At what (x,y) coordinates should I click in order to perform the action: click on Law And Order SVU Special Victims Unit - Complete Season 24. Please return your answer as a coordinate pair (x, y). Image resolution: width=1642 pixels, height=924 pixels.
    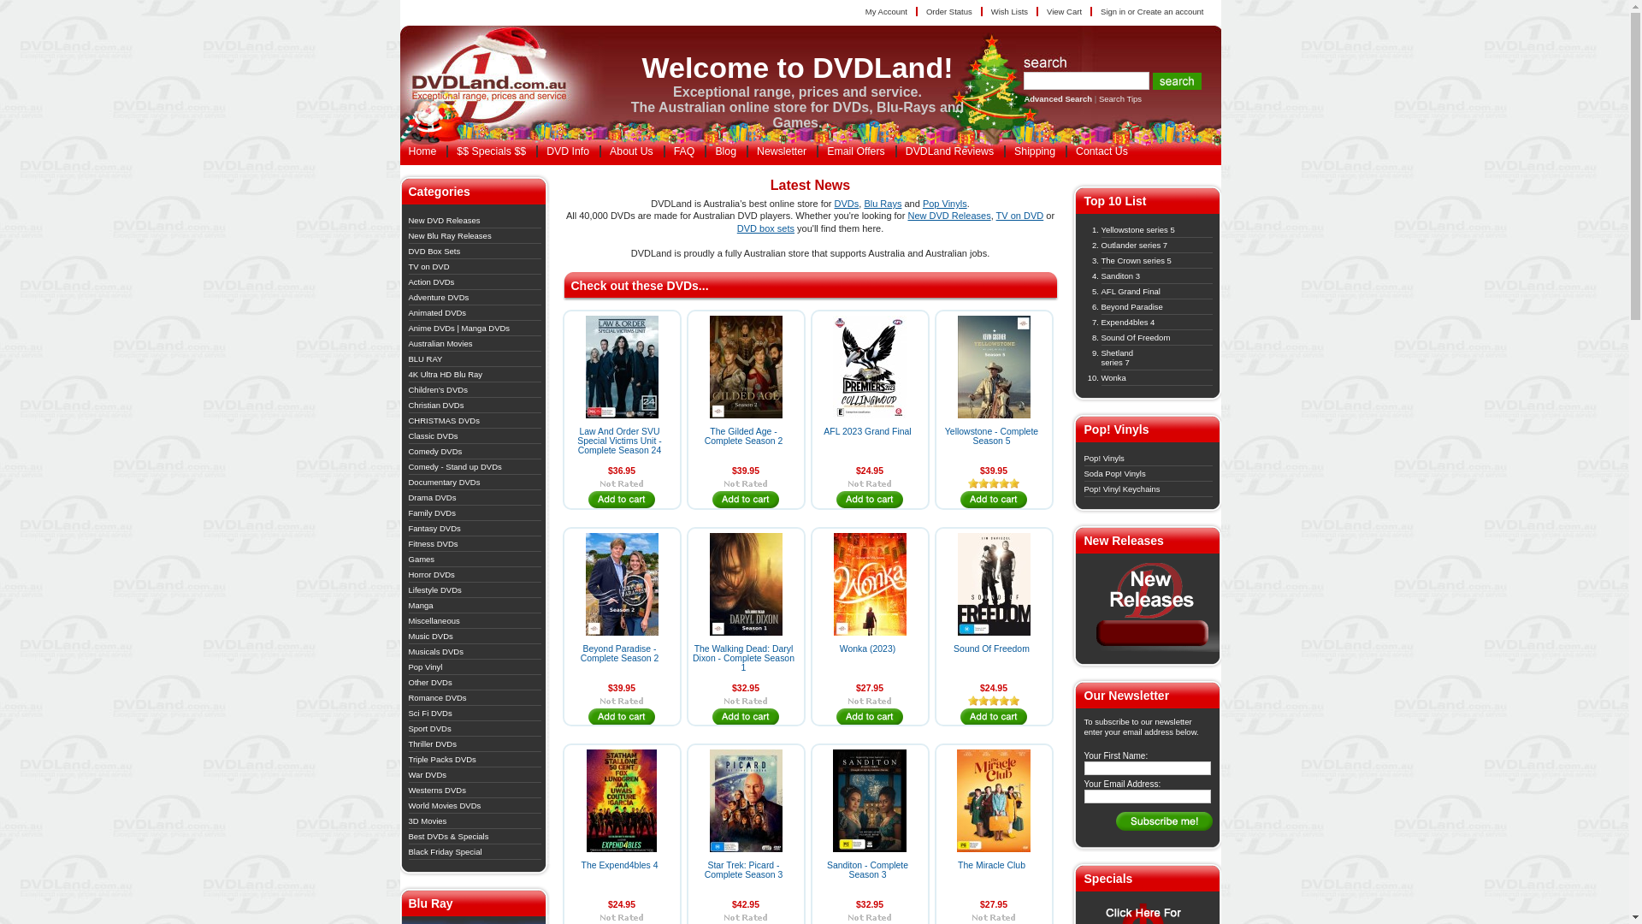
    Looking at the image, I should click on (619, 441).